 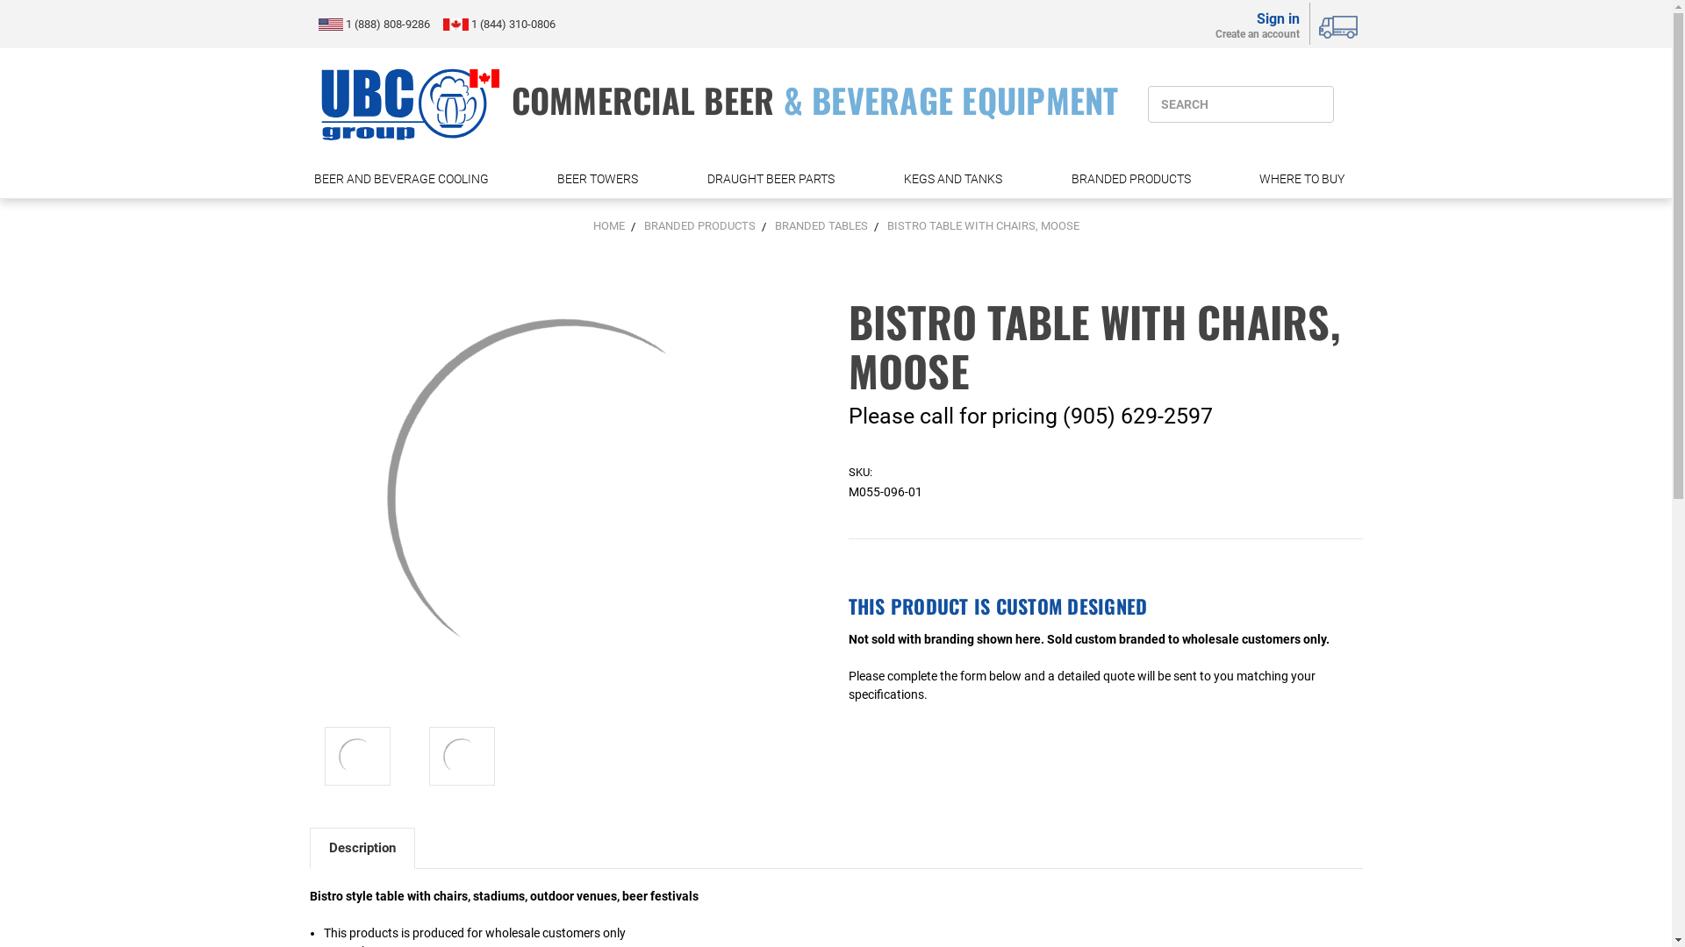 What do you see at coordinates (604, 179) in the screenshot?
I see `BEER TOWERS` at bounding box center [604, 179].